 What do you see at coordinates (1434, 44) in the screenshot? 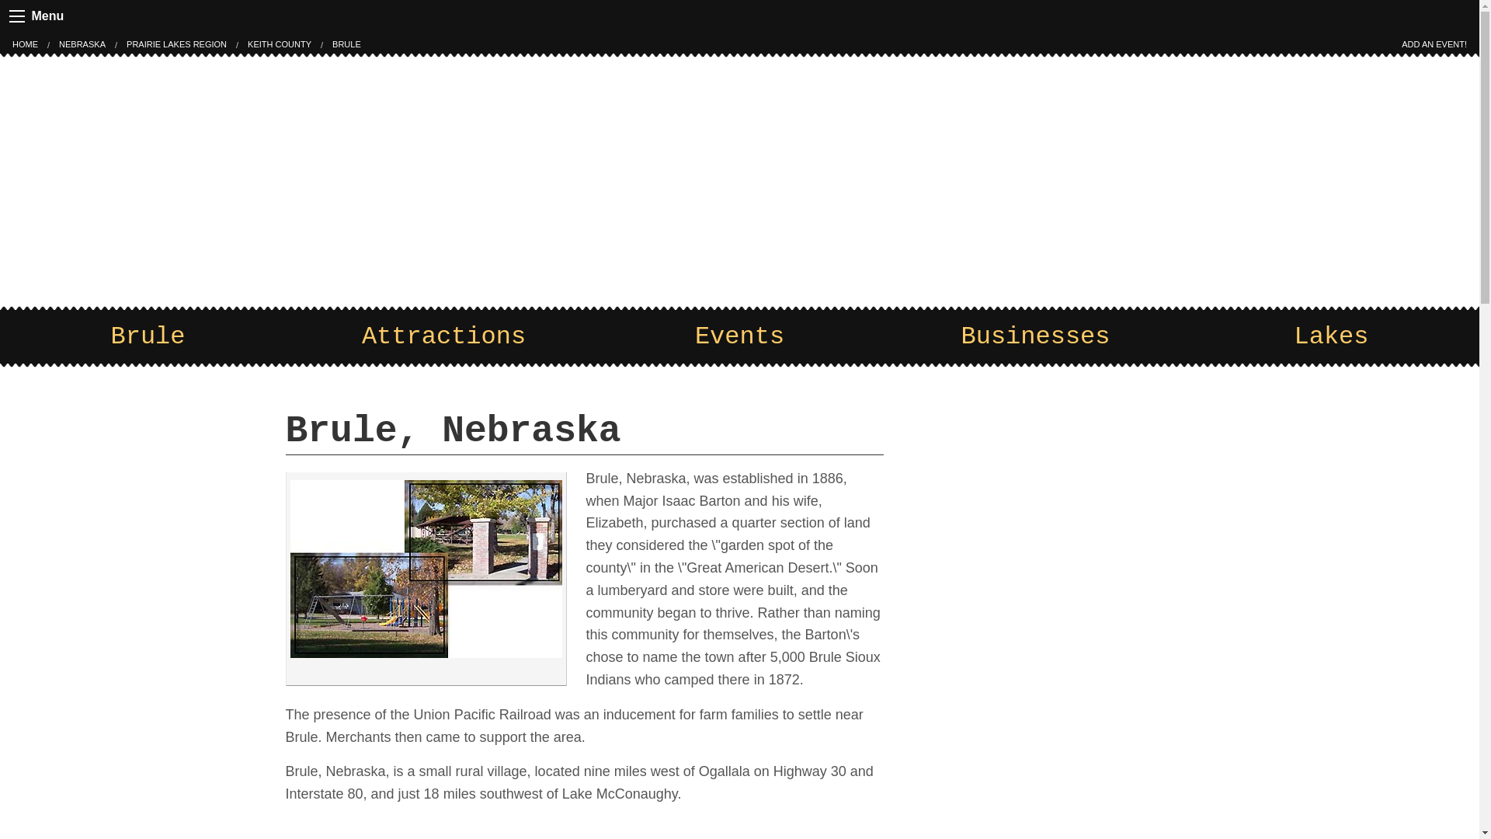
I see `Add Events` at bounding box center [1434, 44].